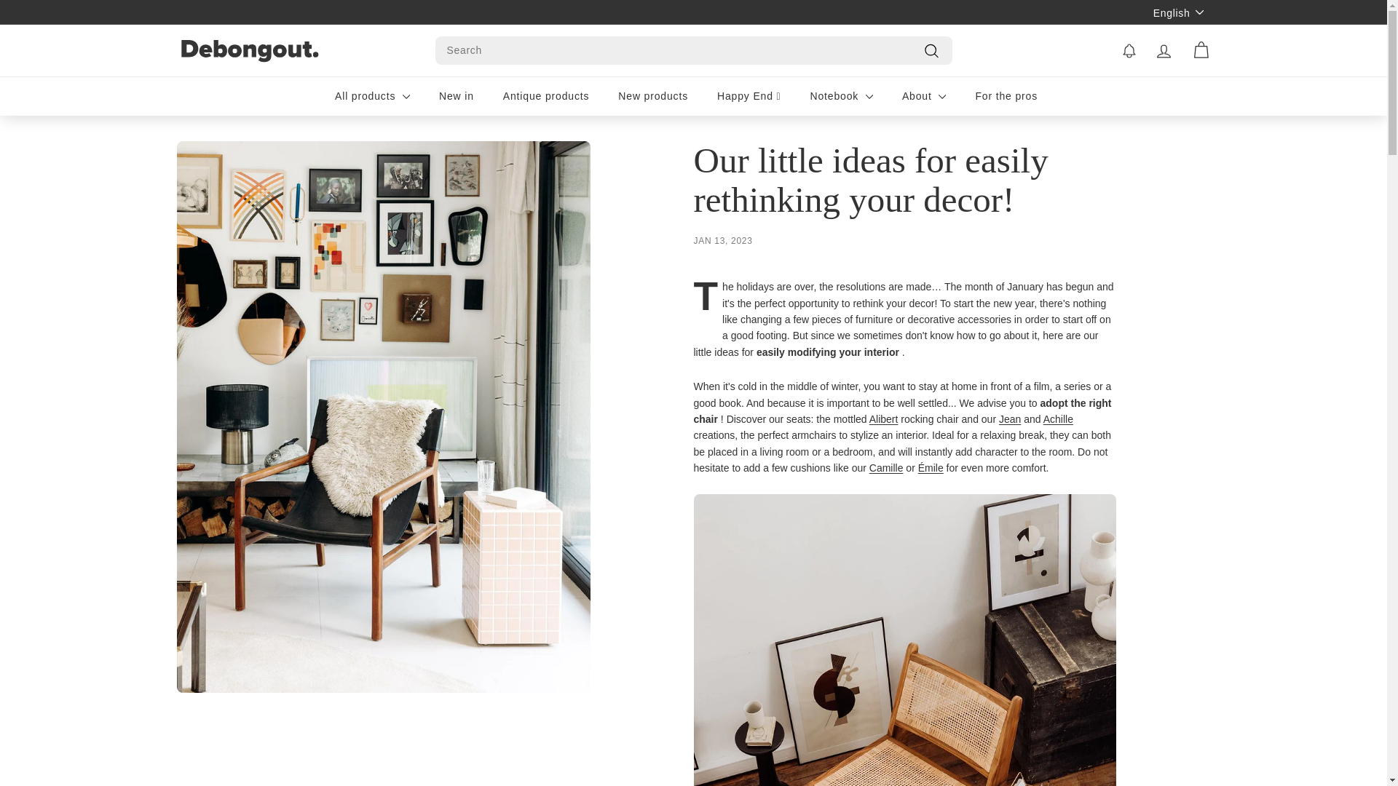 Image resolution: width=1398 pixels, height=786 pixels. I want to click on alibert, so click(884, 419).